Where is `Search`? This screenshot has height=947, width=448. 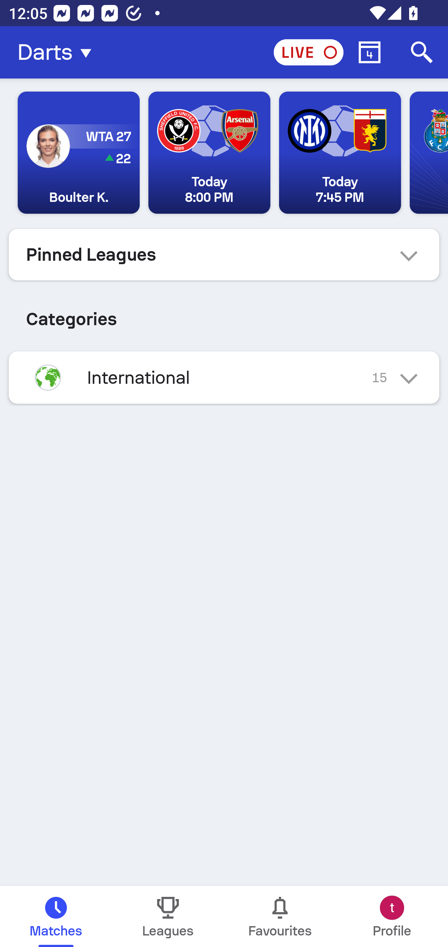 Search is located at coordinates (422, 52).